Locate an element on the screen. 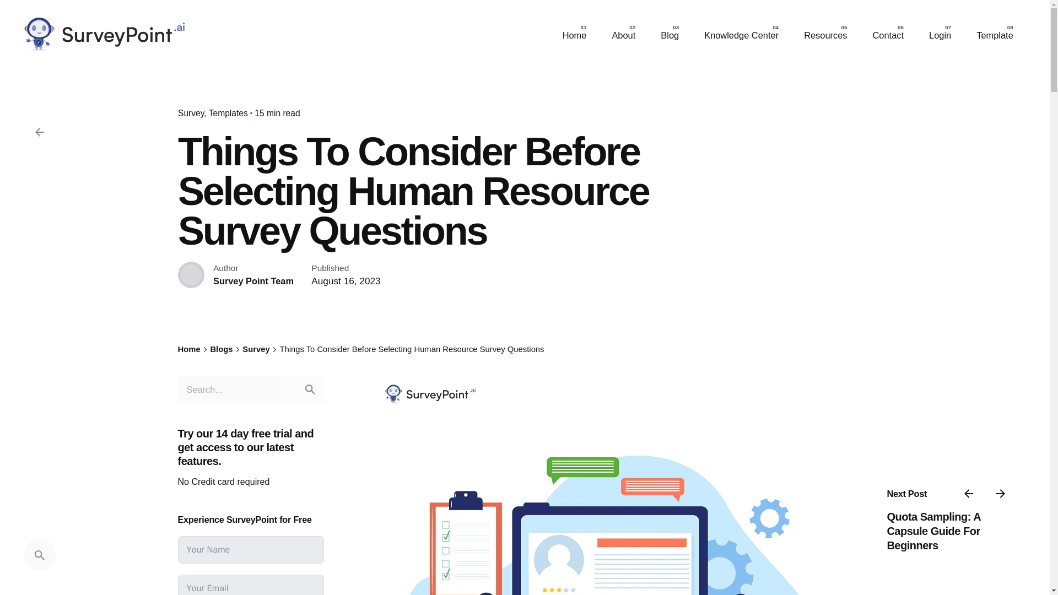 This screenshot has width=1058, height=595. Template is located at coordinates (995, 36).